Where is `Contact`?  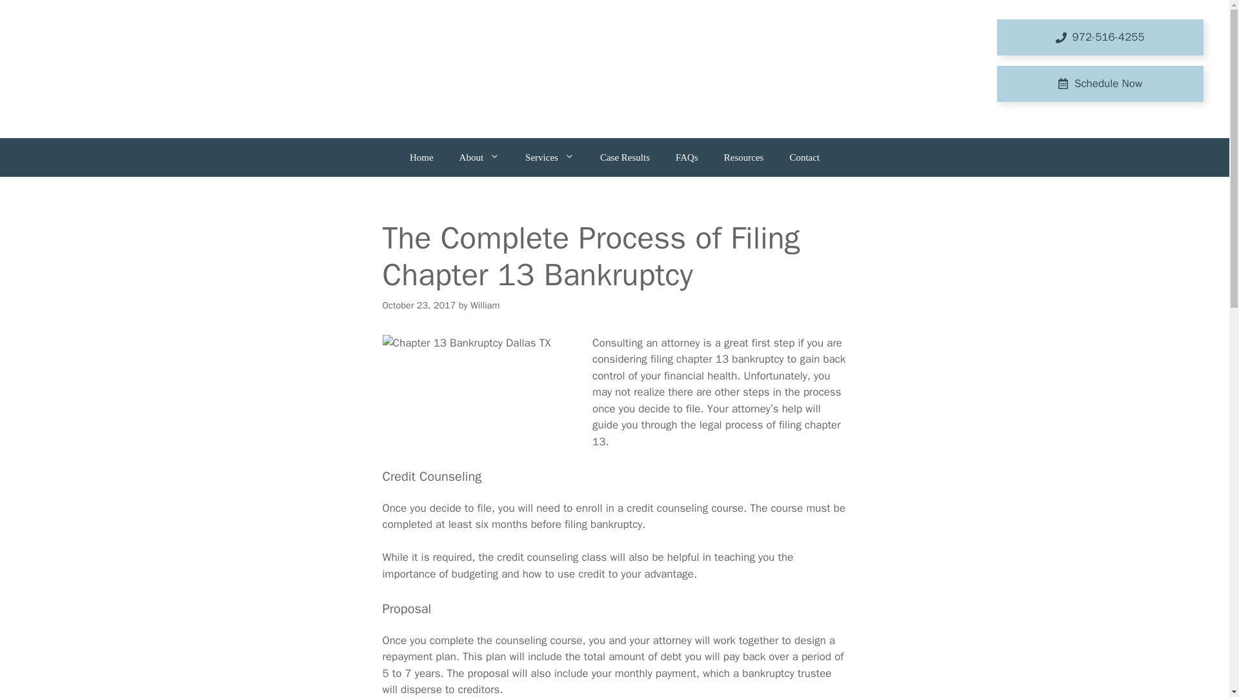 Contact is located at coordinates (804, 157).